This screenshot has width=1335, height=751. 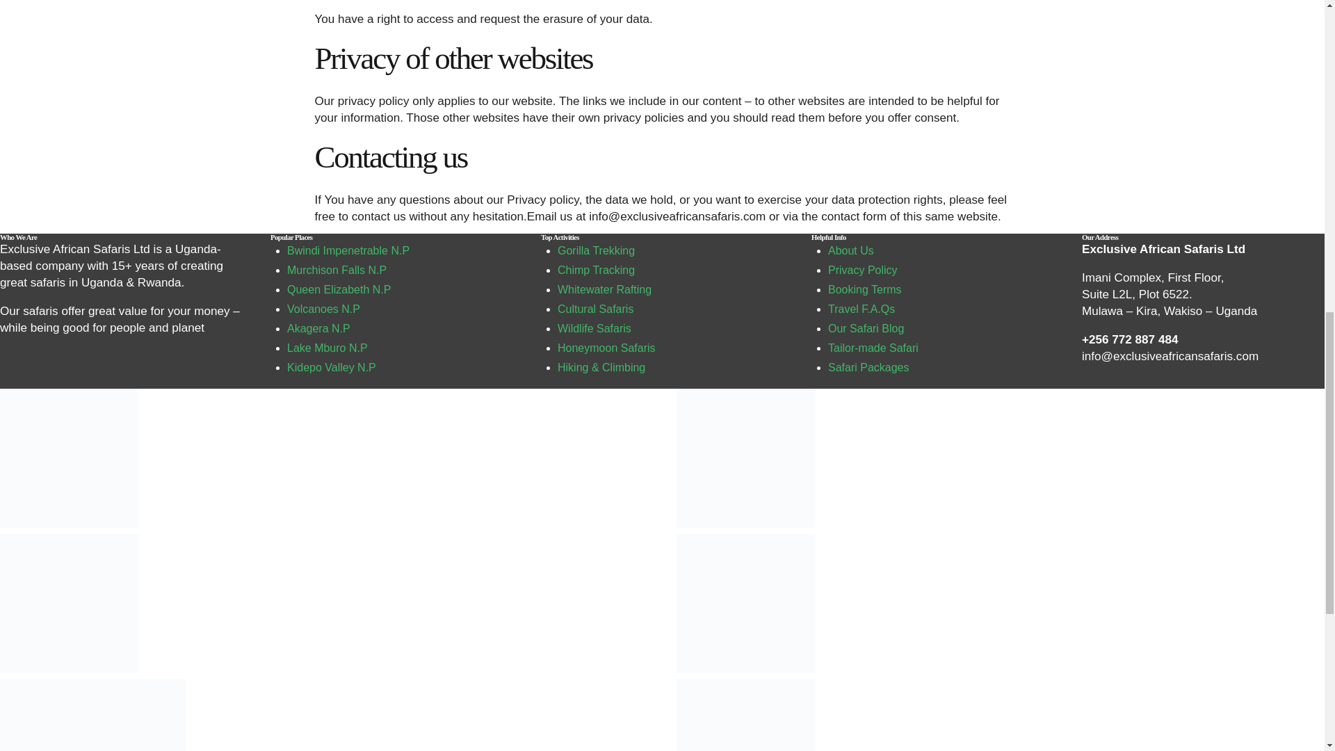 What do you see at coordinates (745, 603) in the screenshot?
I see `ucf-partner` at bounding box center [745, 603].